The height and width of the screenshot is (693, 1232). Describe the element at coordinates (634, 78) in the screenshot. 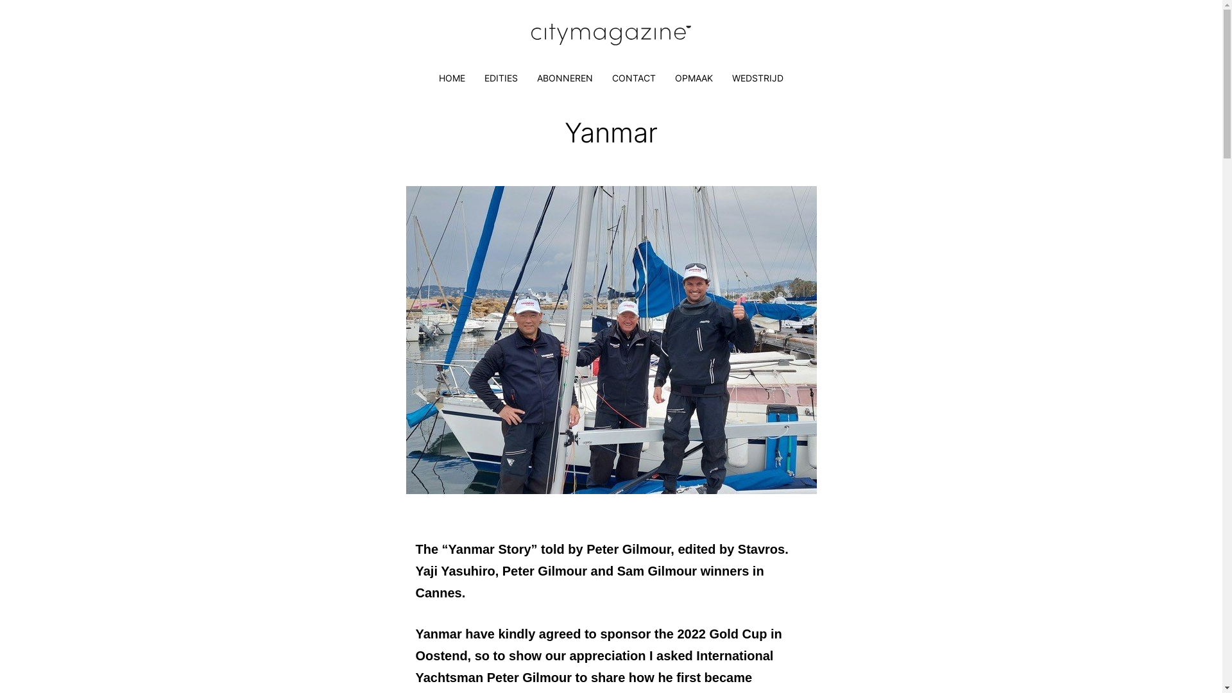

I see `CONTACT` at that location.